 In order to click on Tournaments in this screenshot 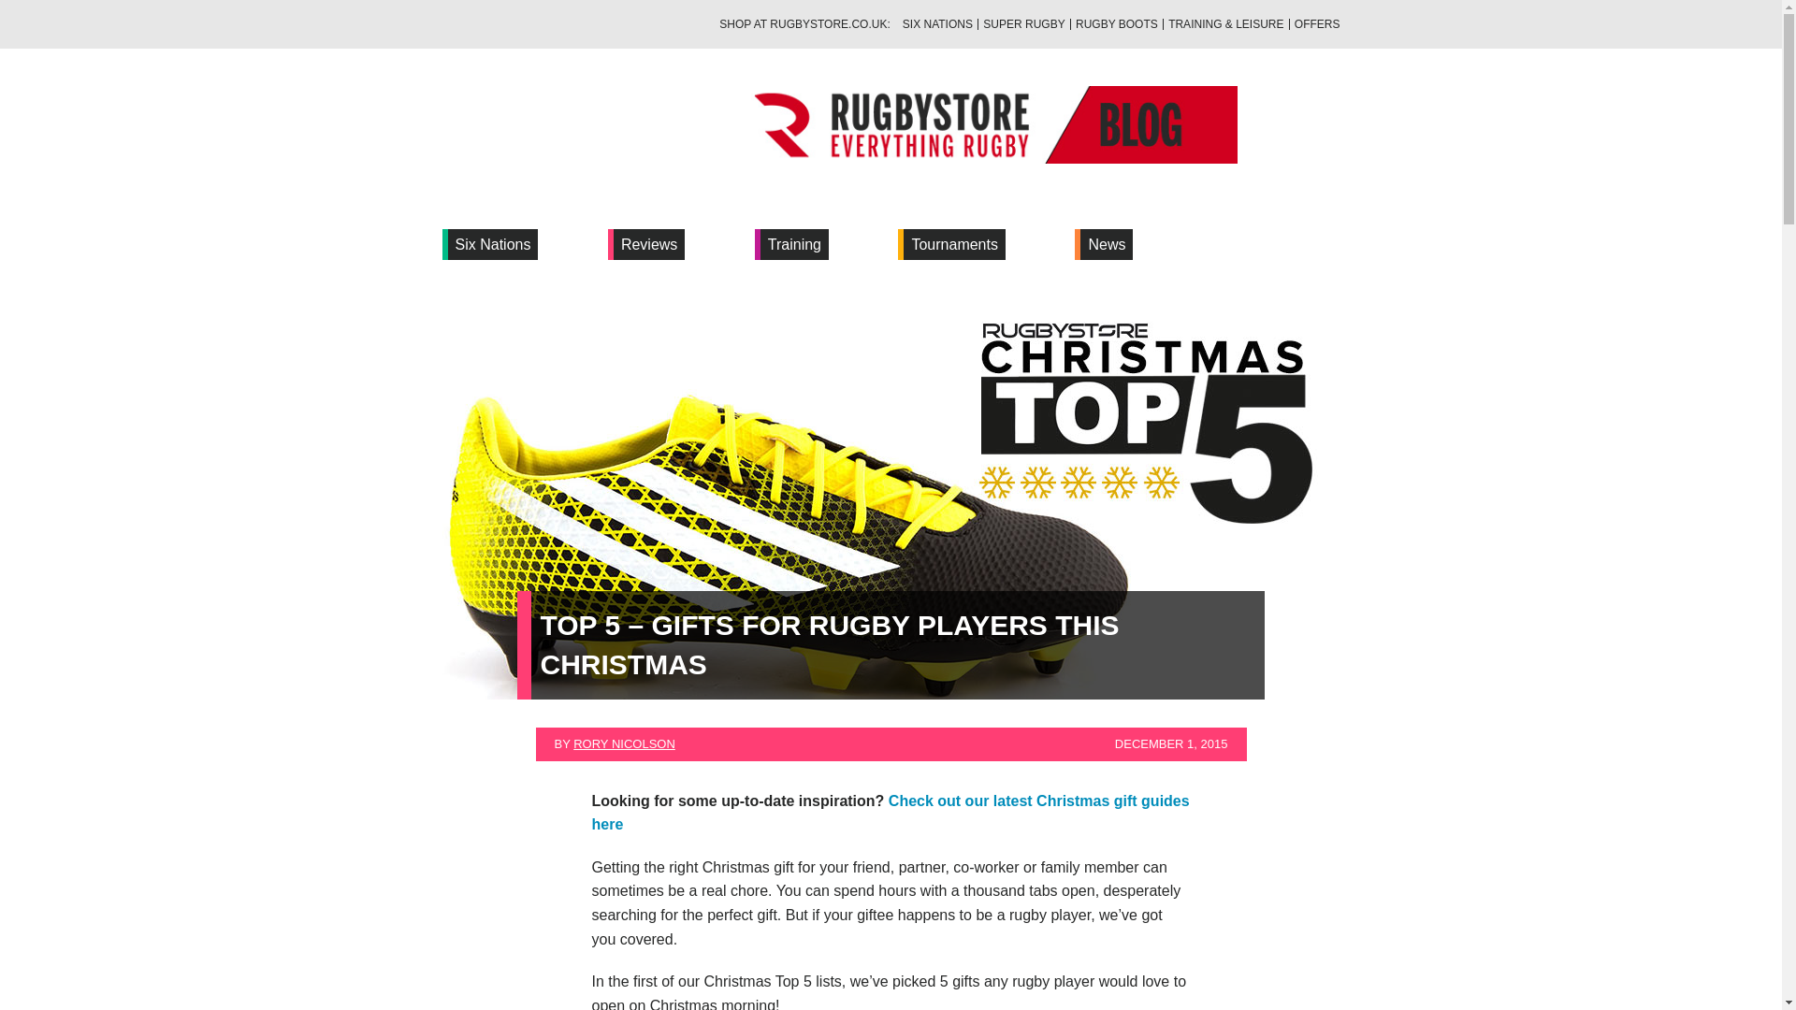, I will do `click(954, 245)`.